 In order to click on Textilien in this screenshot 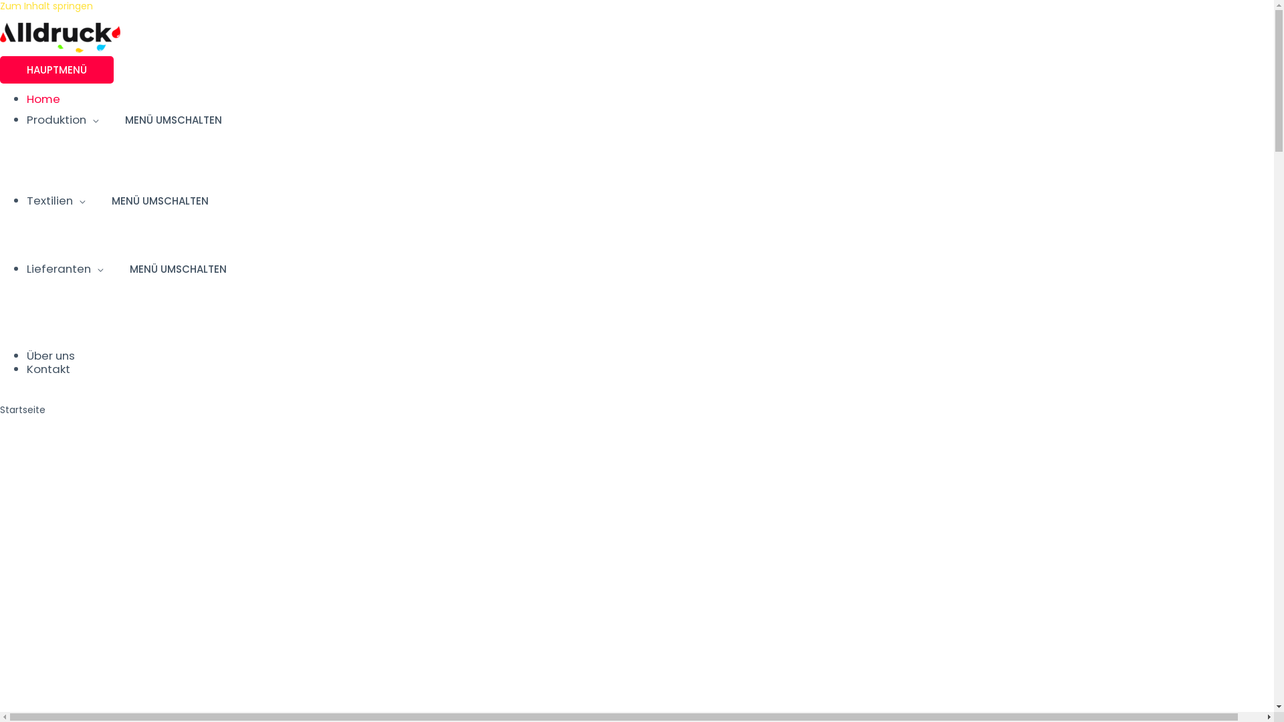, I will do `click(56, 201)`.